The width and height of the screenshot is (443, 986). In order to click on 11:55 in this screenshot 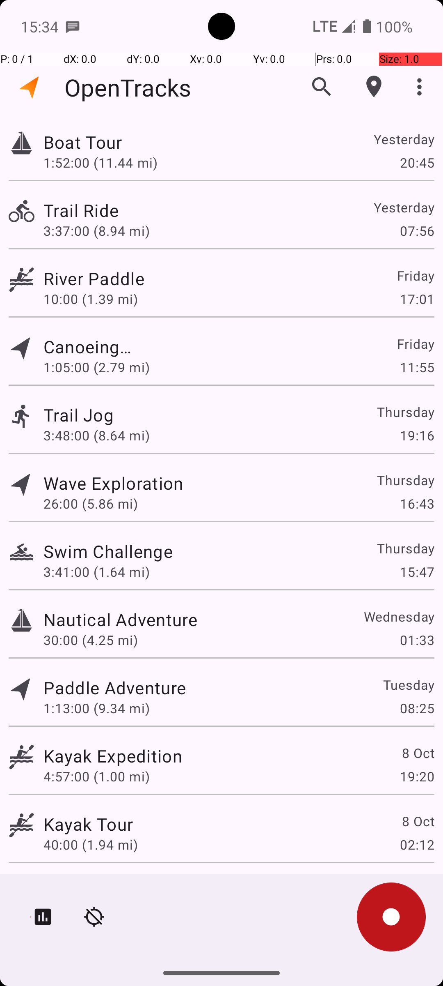, I will do `click(417, 367)`.